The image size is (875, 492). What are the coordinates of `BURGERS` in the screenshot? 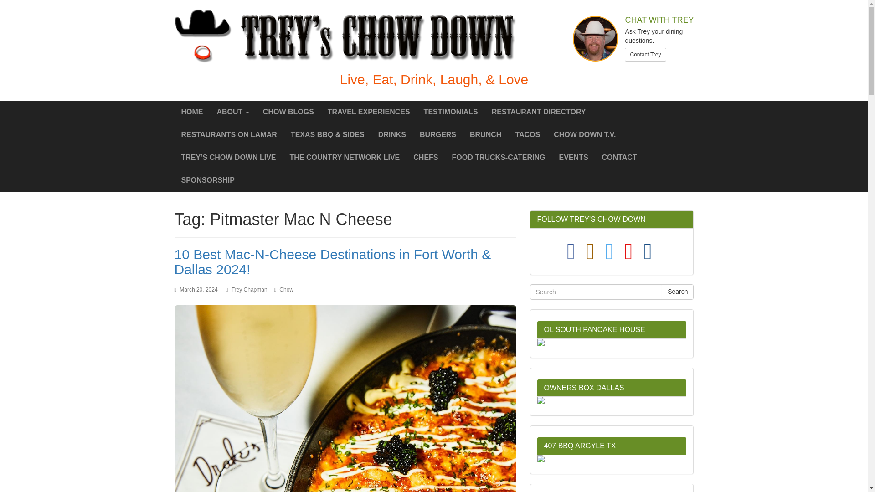 It's located at (437, 135).